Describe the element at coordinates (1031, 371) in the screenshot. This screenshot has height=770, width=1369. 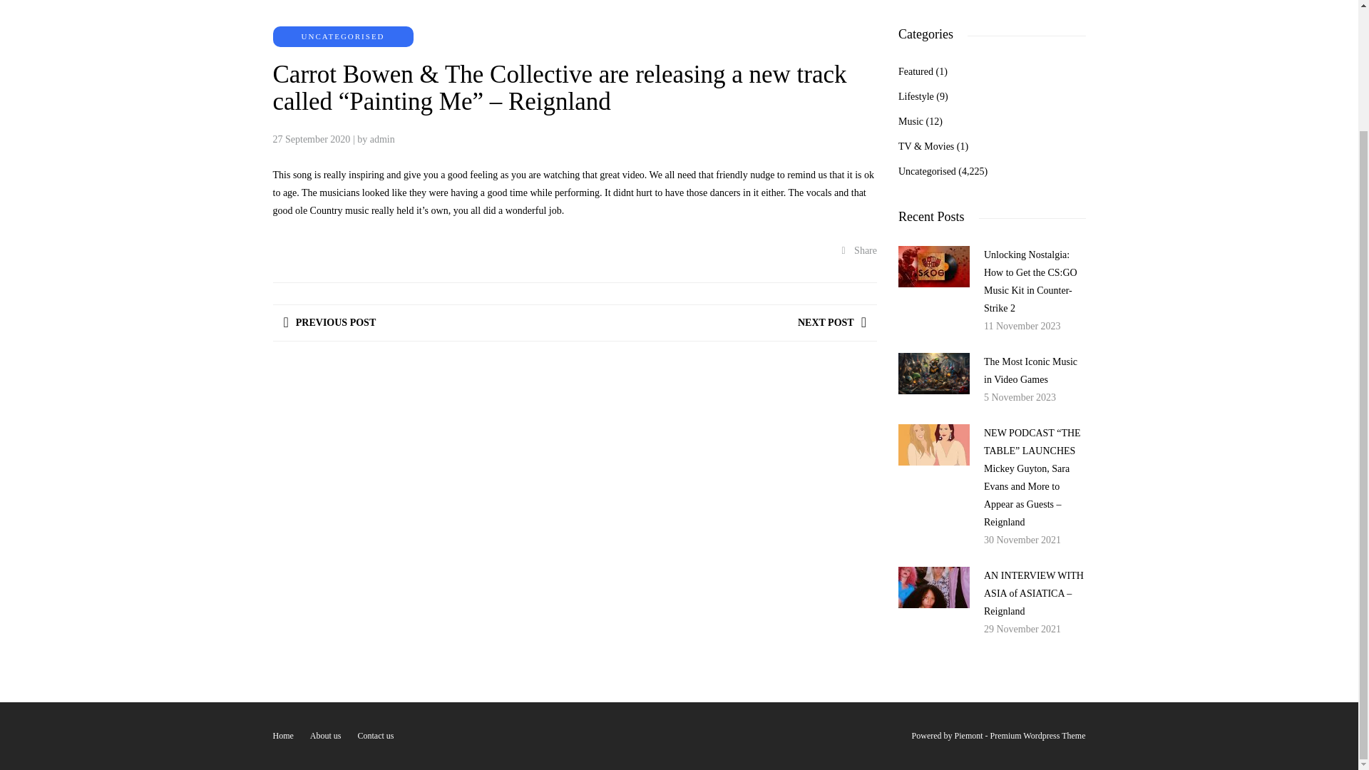
I see `The Most Iconic Music in Video Games` at that location.